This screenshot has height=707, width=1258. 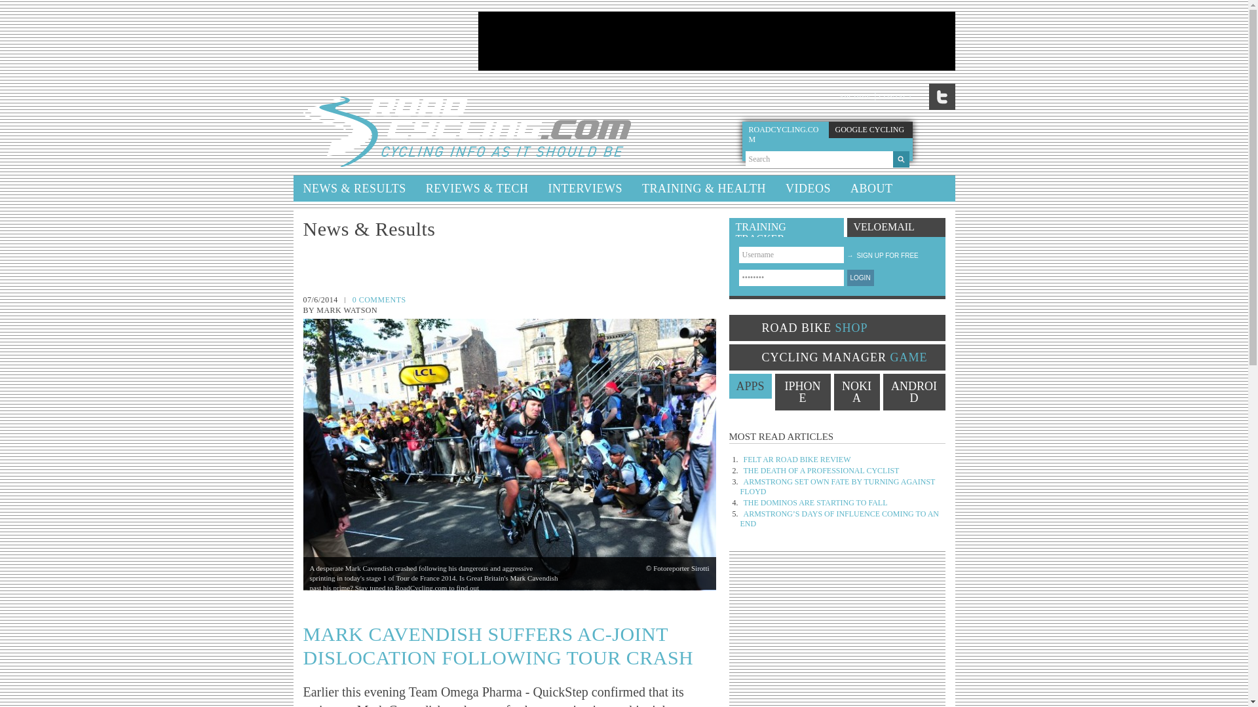 I want to click on LOGIN, so click(x=860, y=278).